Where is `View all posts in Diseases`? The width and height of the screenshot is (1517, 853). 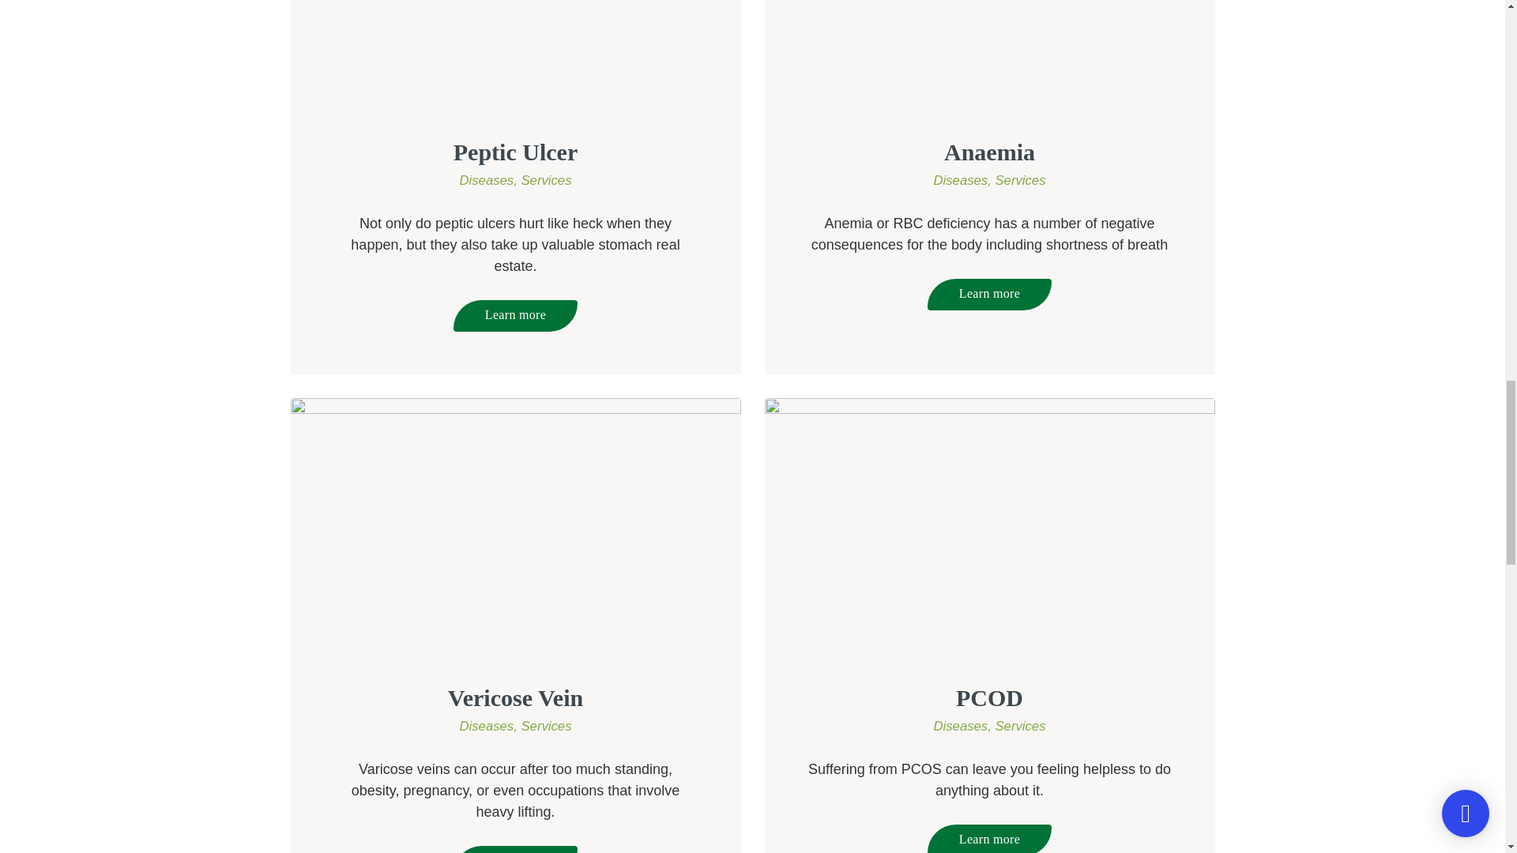 View all posts in Diseases is located at coordinates (490, 726).